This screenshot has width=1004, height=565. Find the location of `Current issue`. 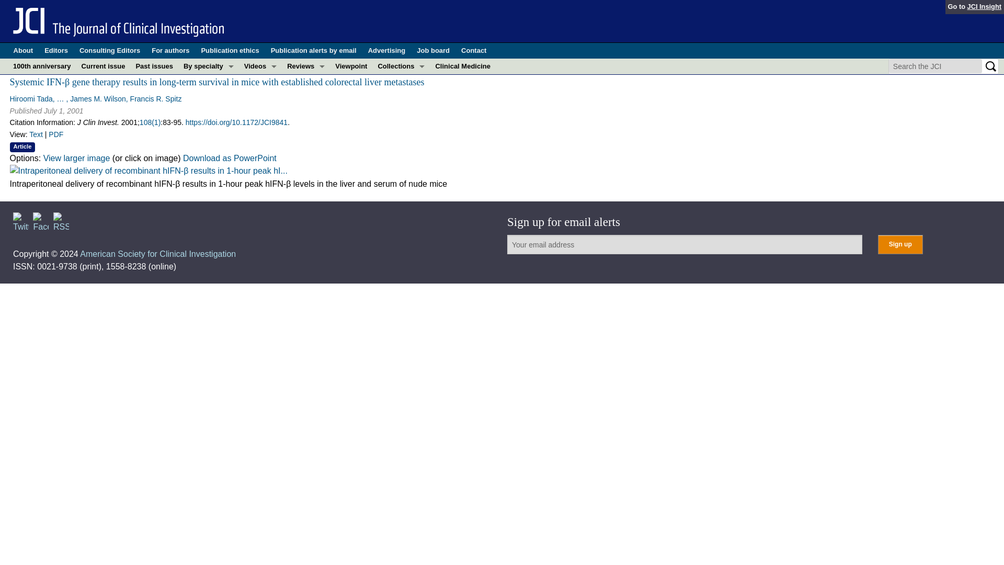

Current issue is located at coordinates (103, 66).